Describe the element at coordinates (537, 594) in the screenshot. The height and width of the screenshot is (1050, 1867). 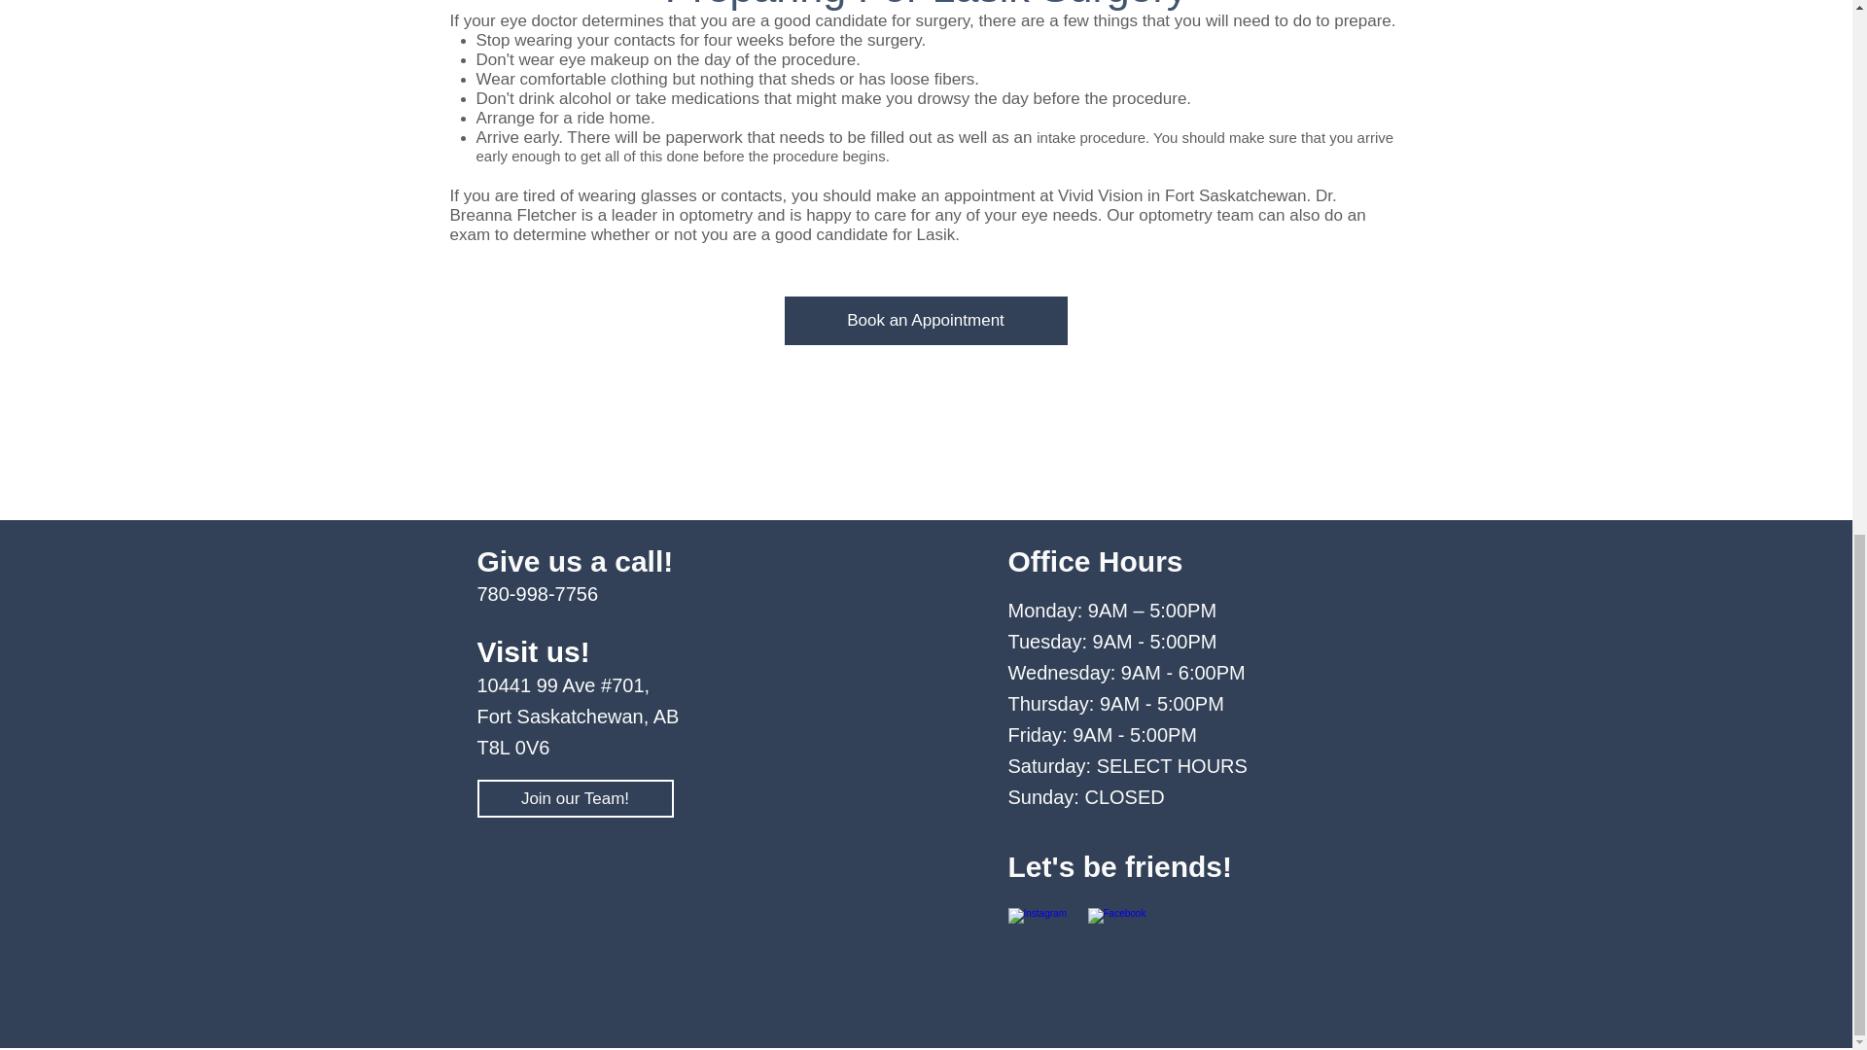
I see `780-998-7756` at that location.